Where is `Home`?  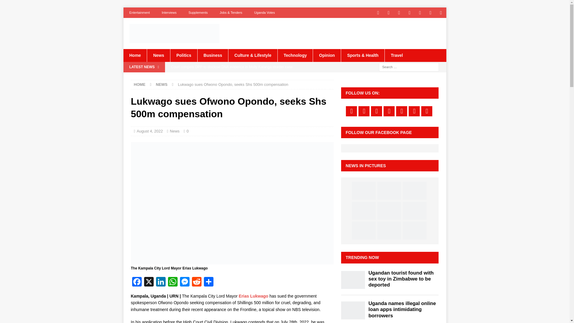
Home is located at coordinates (135, 55).